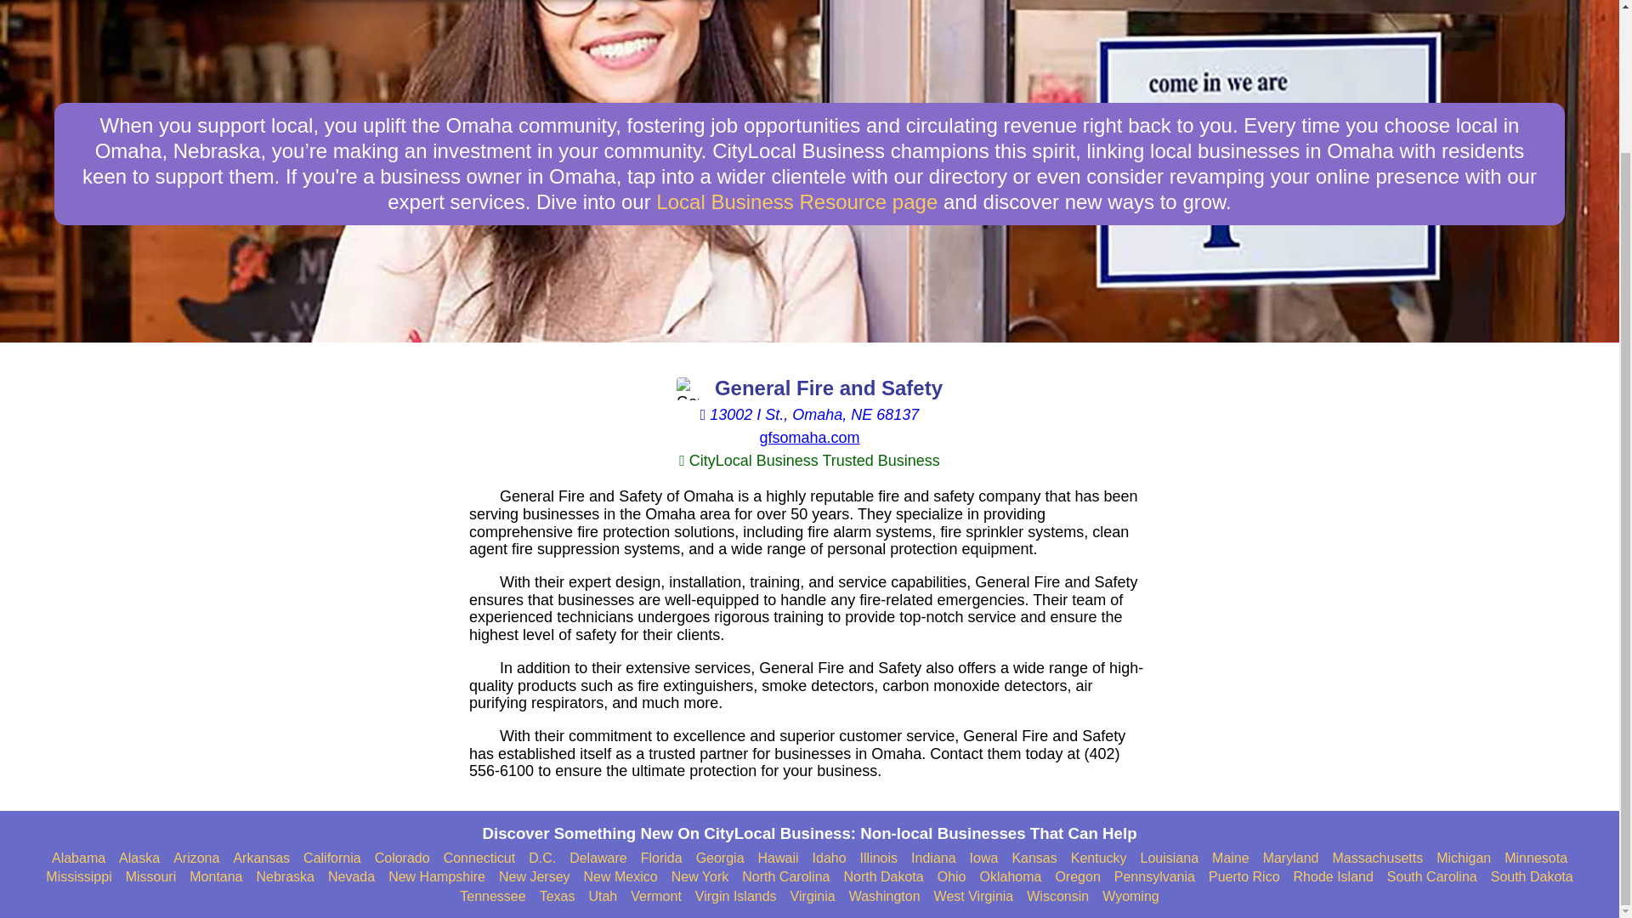 This screenshot has width=1632, height=918. What do you see at coordinates (720, 858) in the screenshot?
I see `Find Businesses in Georgia` at bounding box center [720, 858].